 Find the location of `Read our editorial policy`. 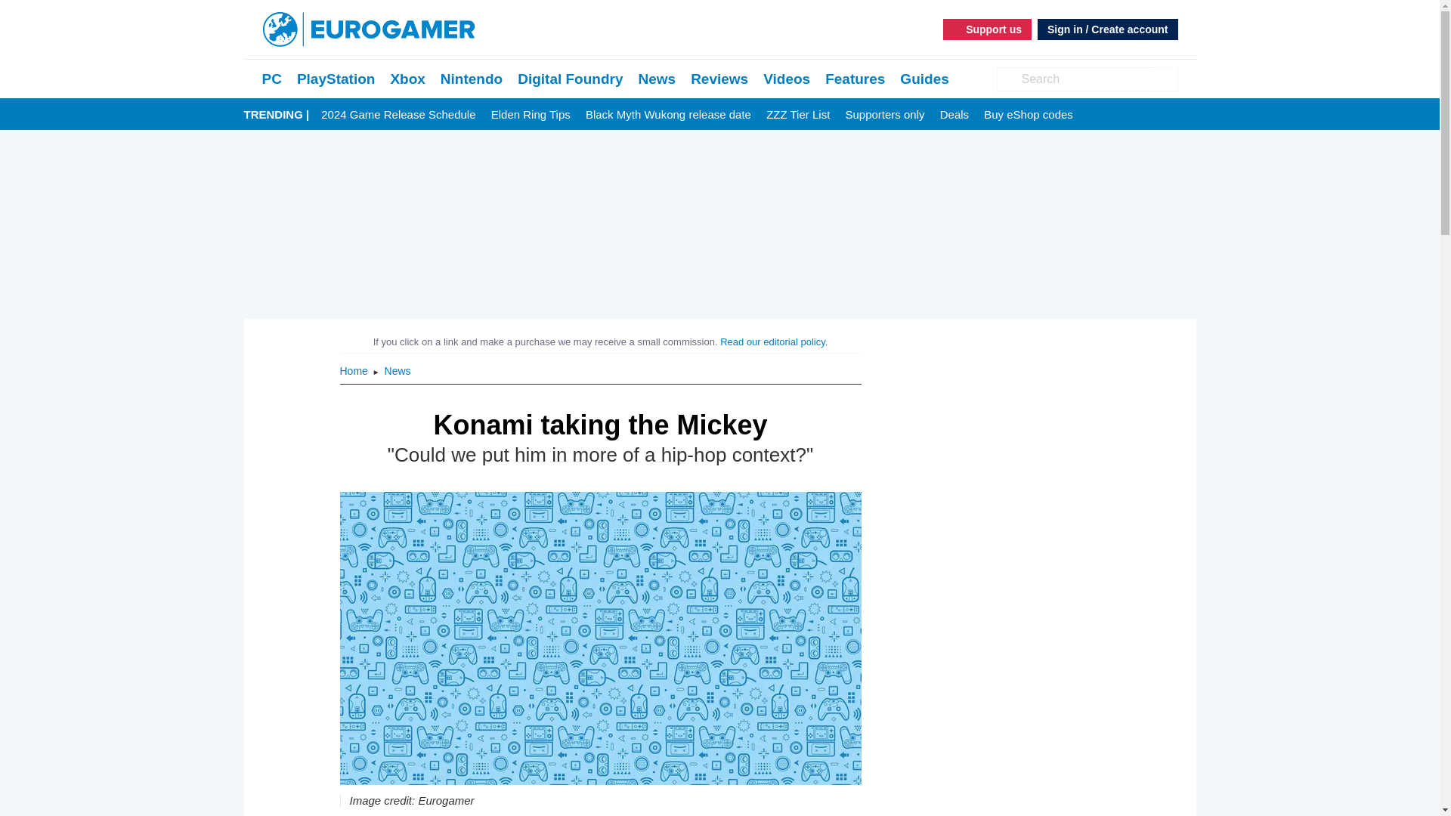

Read our editorial policy is located at coordinates (772, 342).